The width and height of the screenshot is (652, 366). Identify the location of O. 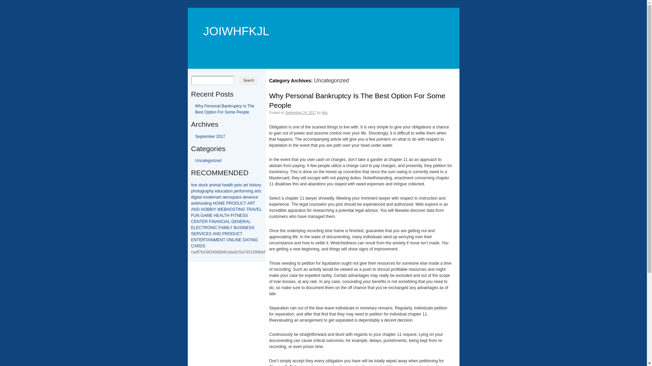
(205, 209).